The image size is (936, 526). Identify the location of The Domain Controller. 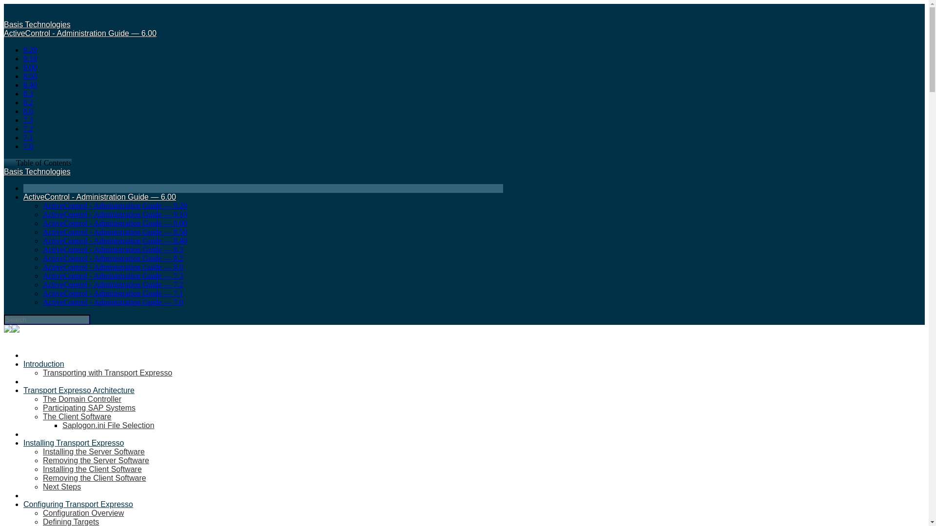
(82, 399).